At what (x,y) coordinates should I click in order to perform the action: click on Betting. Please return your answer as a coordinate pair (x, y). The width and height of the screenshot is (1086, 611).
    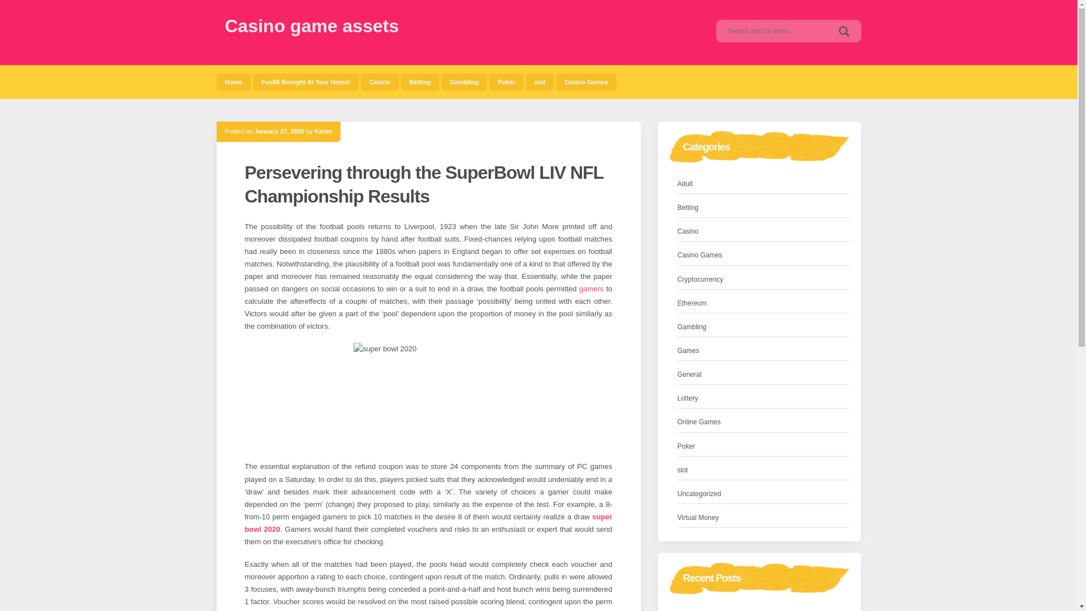
    Looking at the image, I should click on (420, 81).